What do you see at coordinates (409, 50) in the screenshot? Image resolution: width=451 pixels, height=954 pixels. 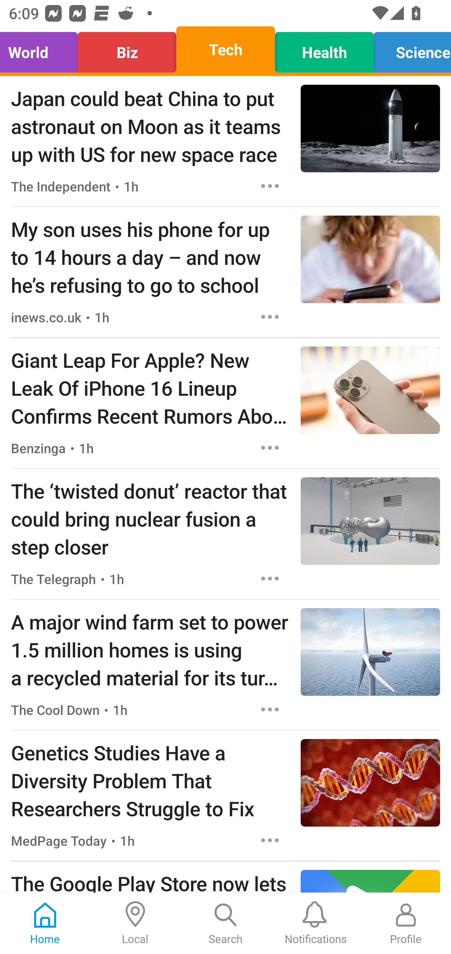 I see `Science` at bounding box center [409, 50].